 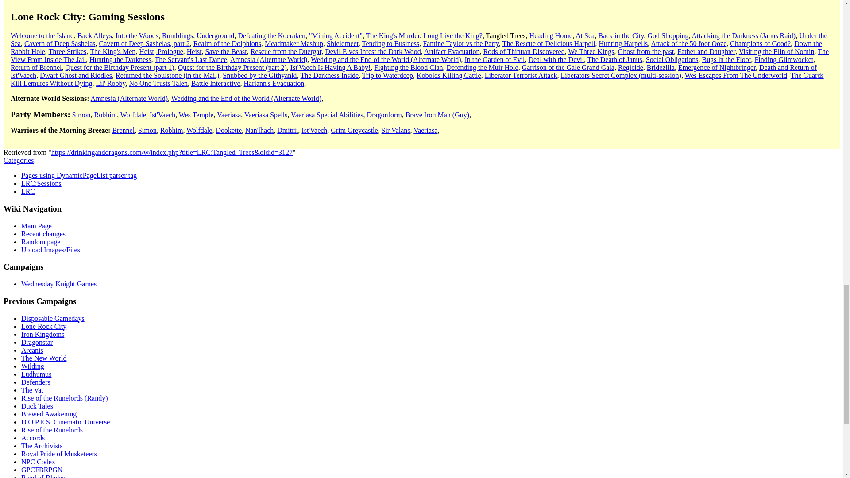 What do you see at coordinates (137, 35) in the screenshot?
I see `Into the Woods` at bounding box center [137, 35].